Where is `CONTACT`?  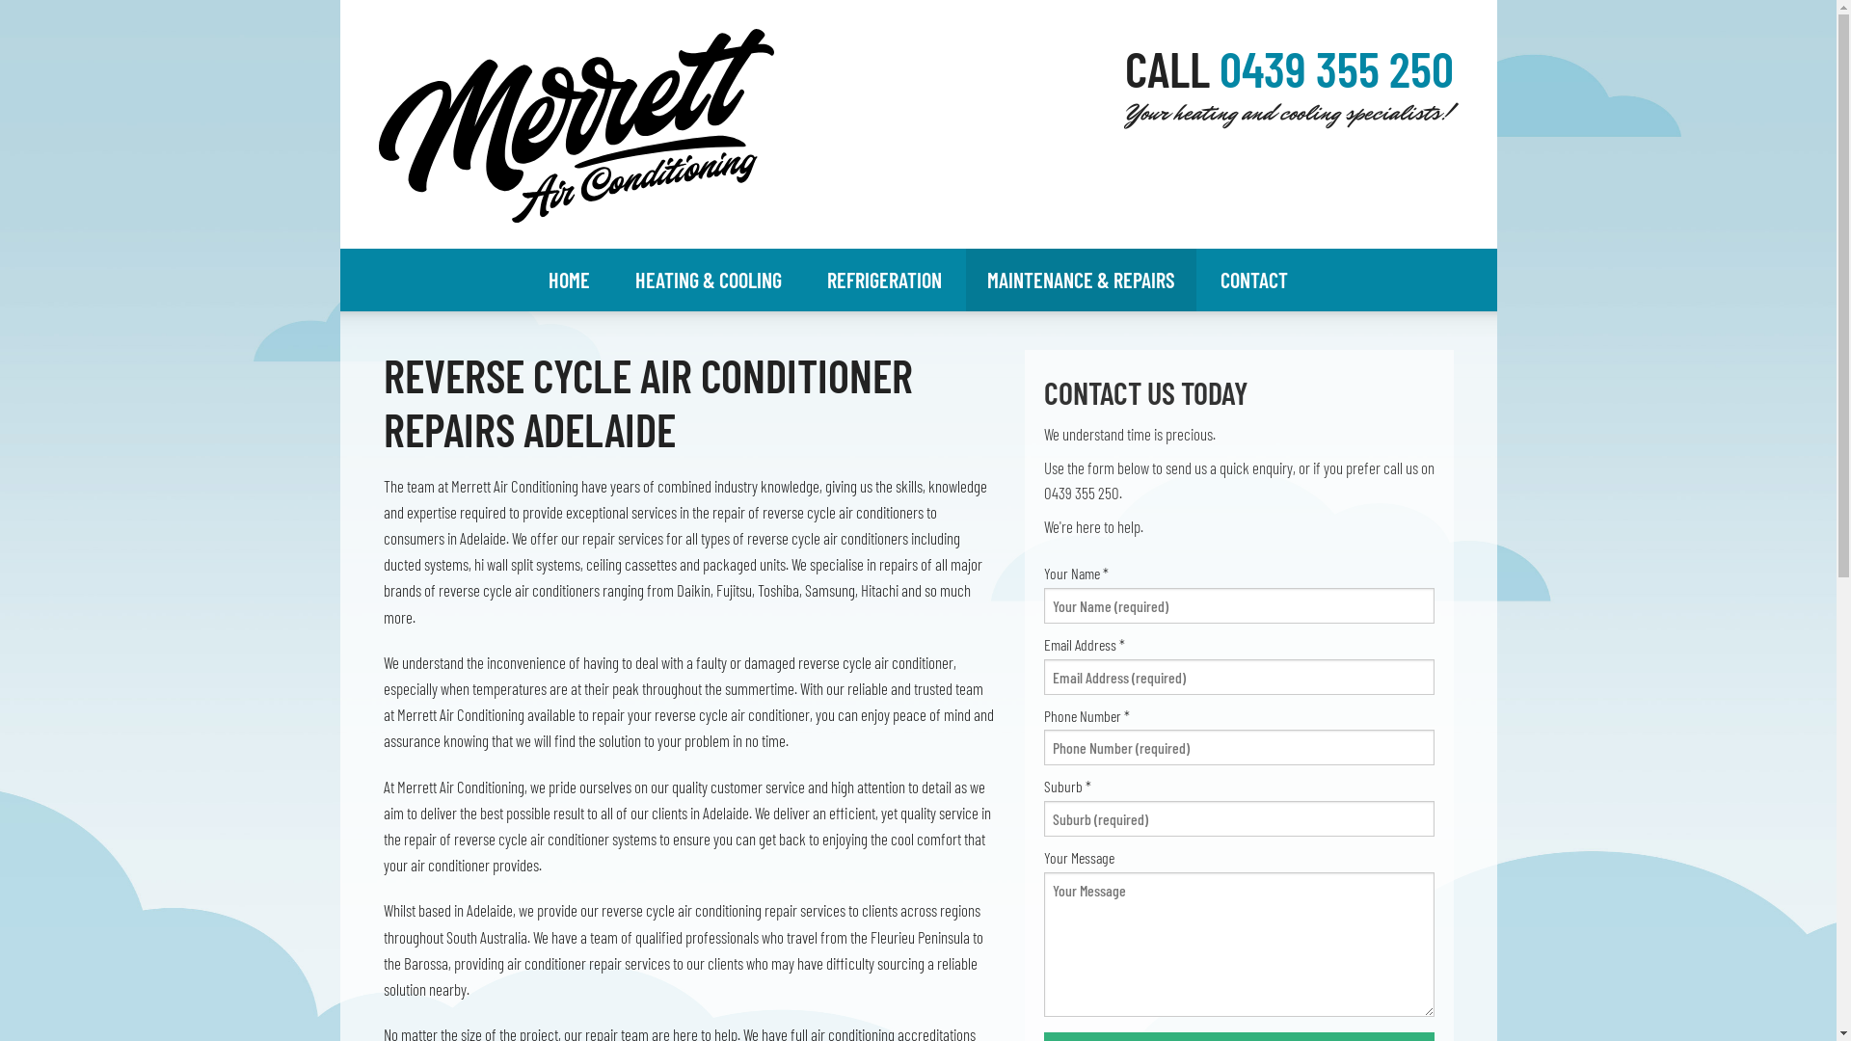 CONTACT is located at coordinates (1254, 280).